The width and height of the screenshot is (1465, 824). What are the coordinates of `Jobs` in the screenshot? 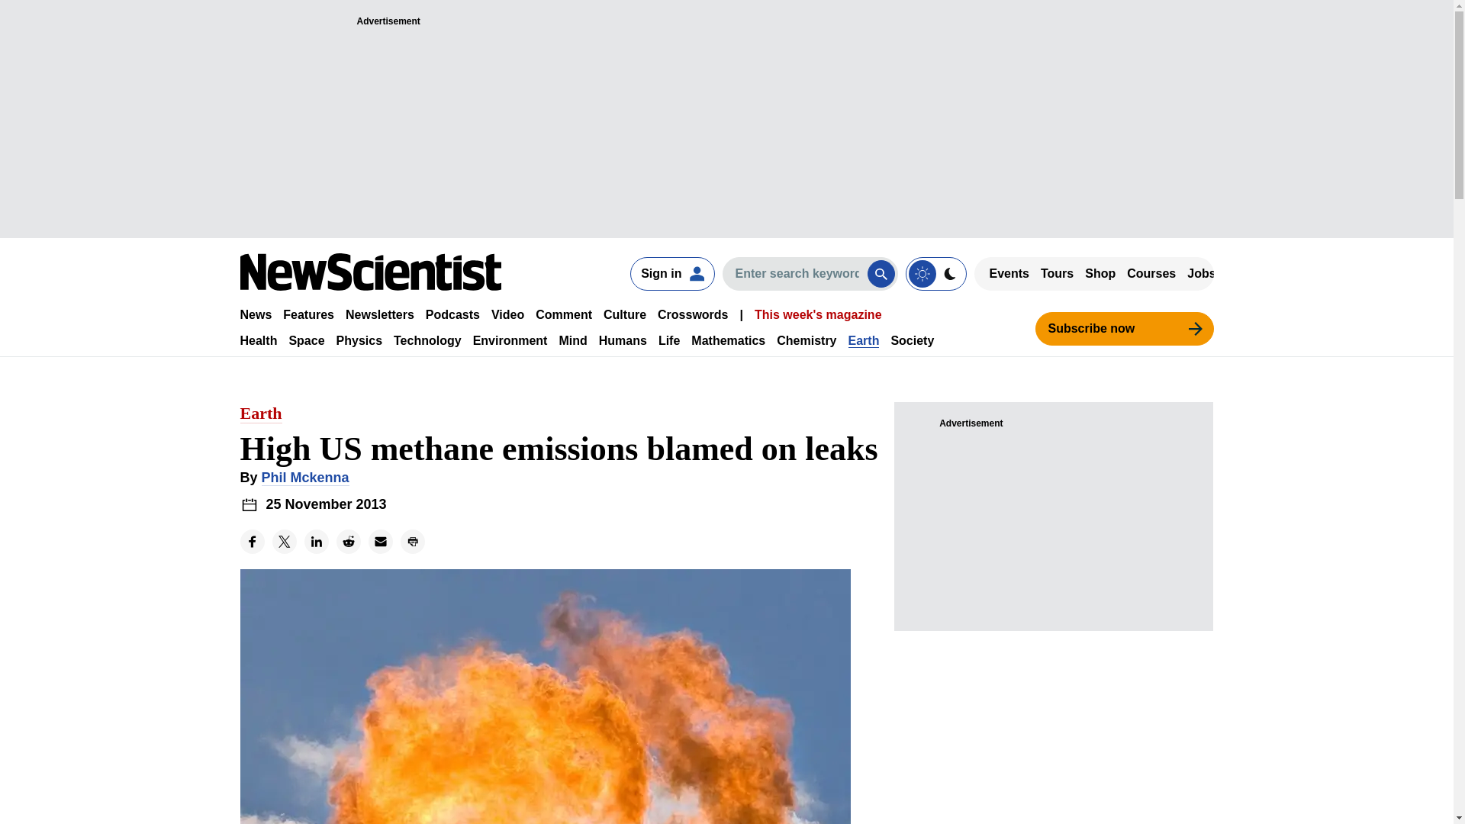 It's located at (1201, 273).